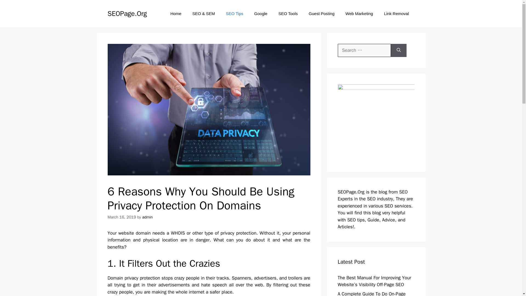 This screenshot has height=296, width=526. I want to click on SEO Tools, so click(288, 14).